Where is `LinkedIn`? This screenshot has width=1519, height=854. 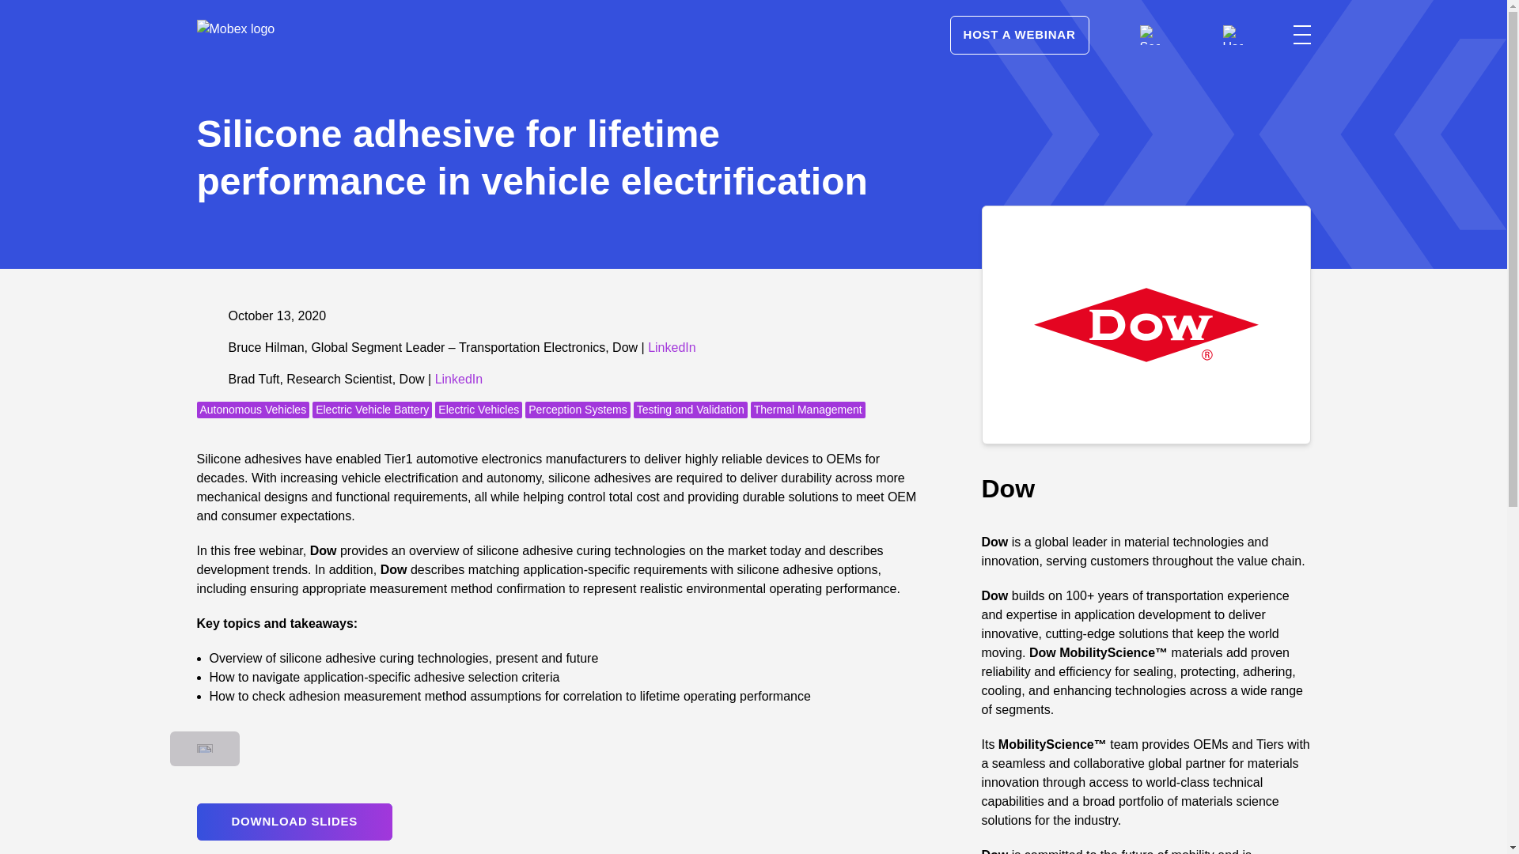
LinkedIn is located at coordinates (672, 347).